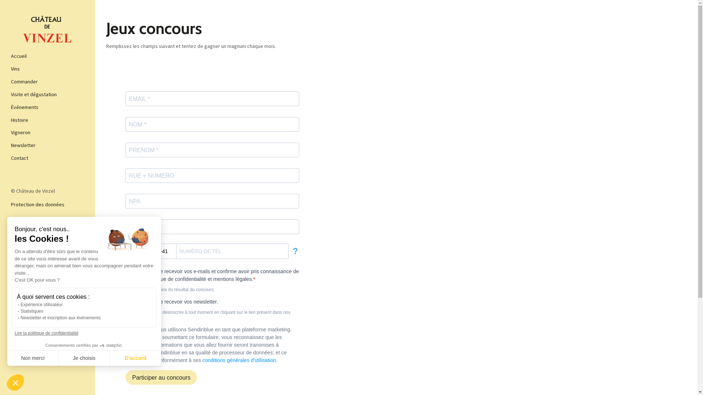 The height and width of the screenshot is (395, 703). Describe the element at coordinates (48, 120) in the screenshot. I see `Histoire` at that location.